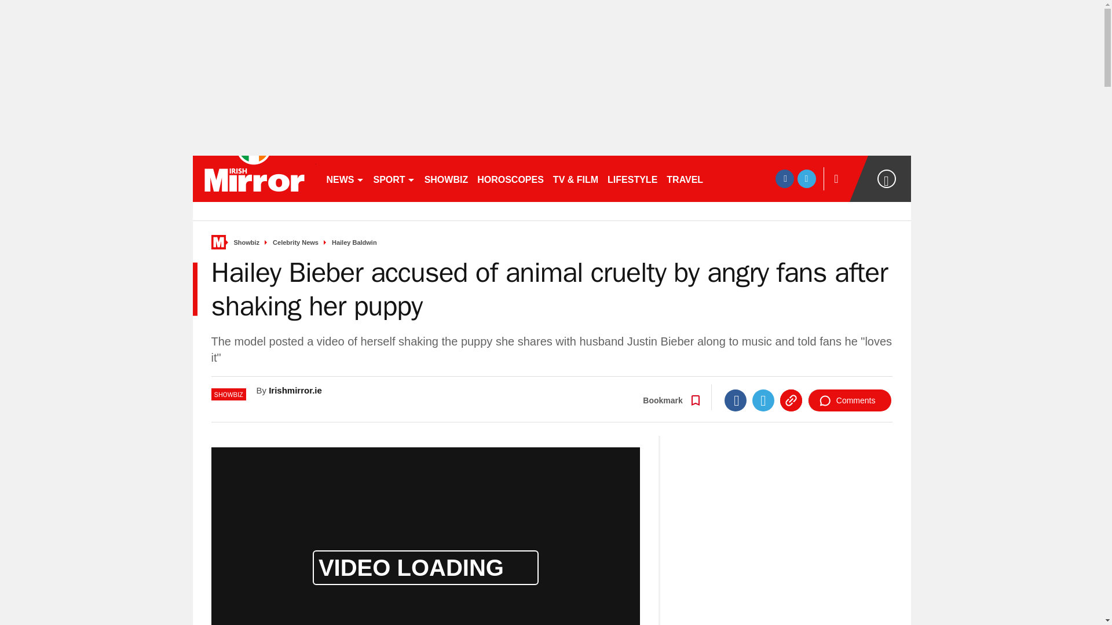 The height and width of the screenshot is (625, 1112). I want to click on PROPERTY, so click(738, 178).